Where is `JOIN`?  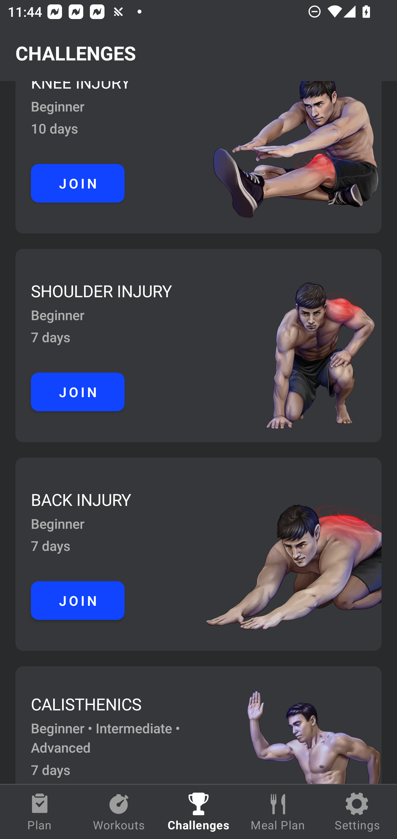
JOIN is located at coordinates (78, 600).